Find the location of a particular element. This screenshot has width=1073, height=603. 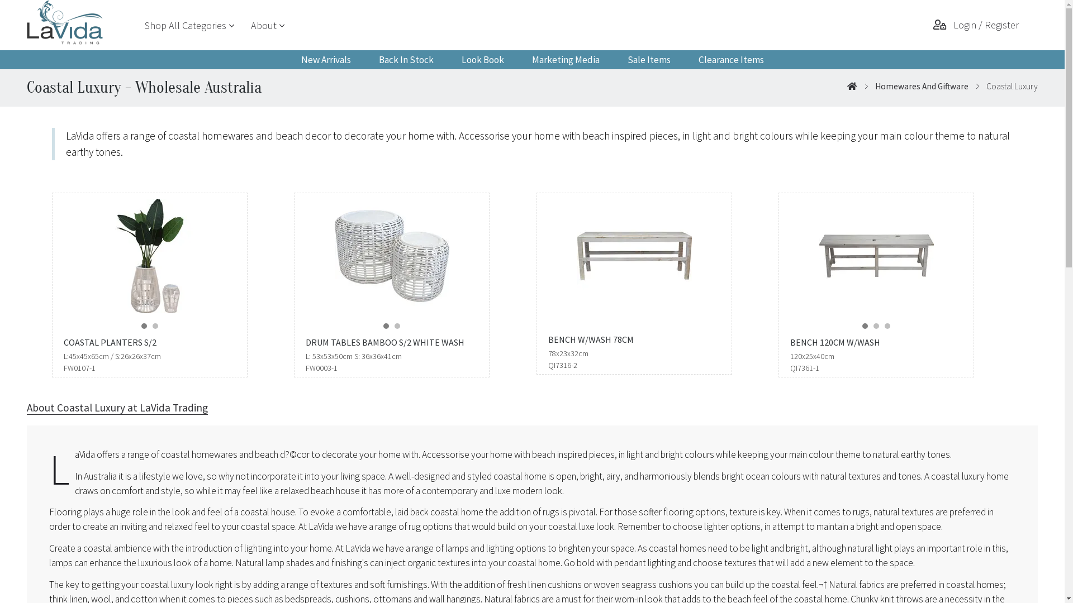

New Arrivals is located at coordinates (326, 60).